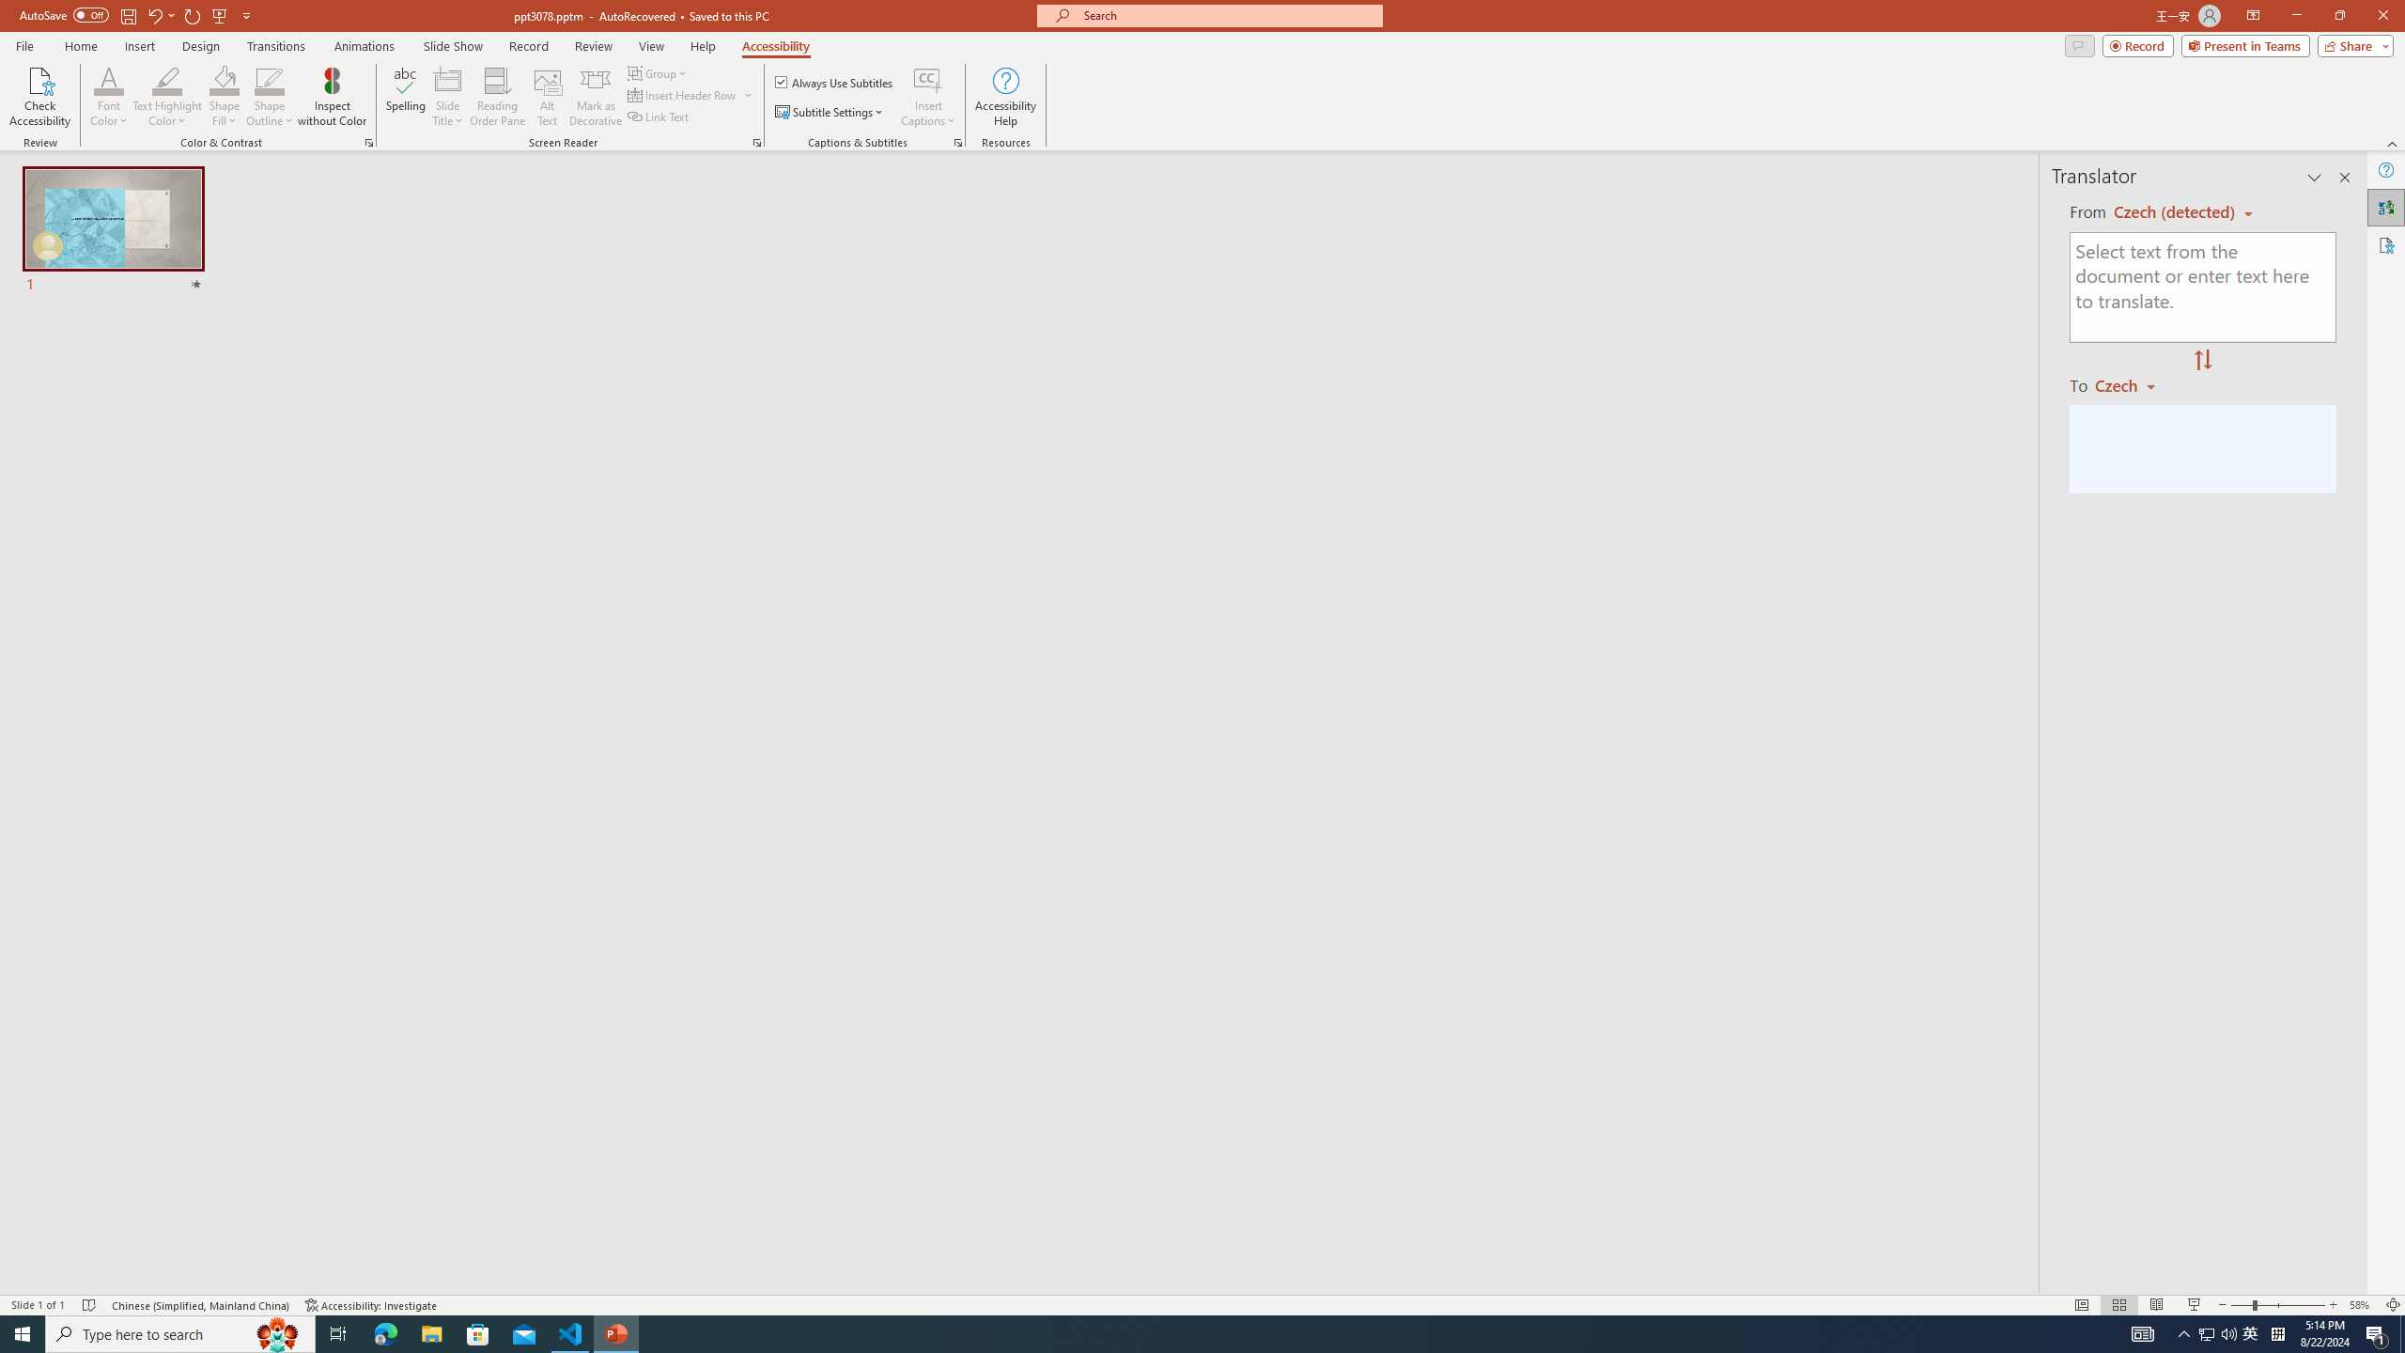 The image size is (2405, 1353). I want to click on Captions & Subtitles, so click(958, 143).